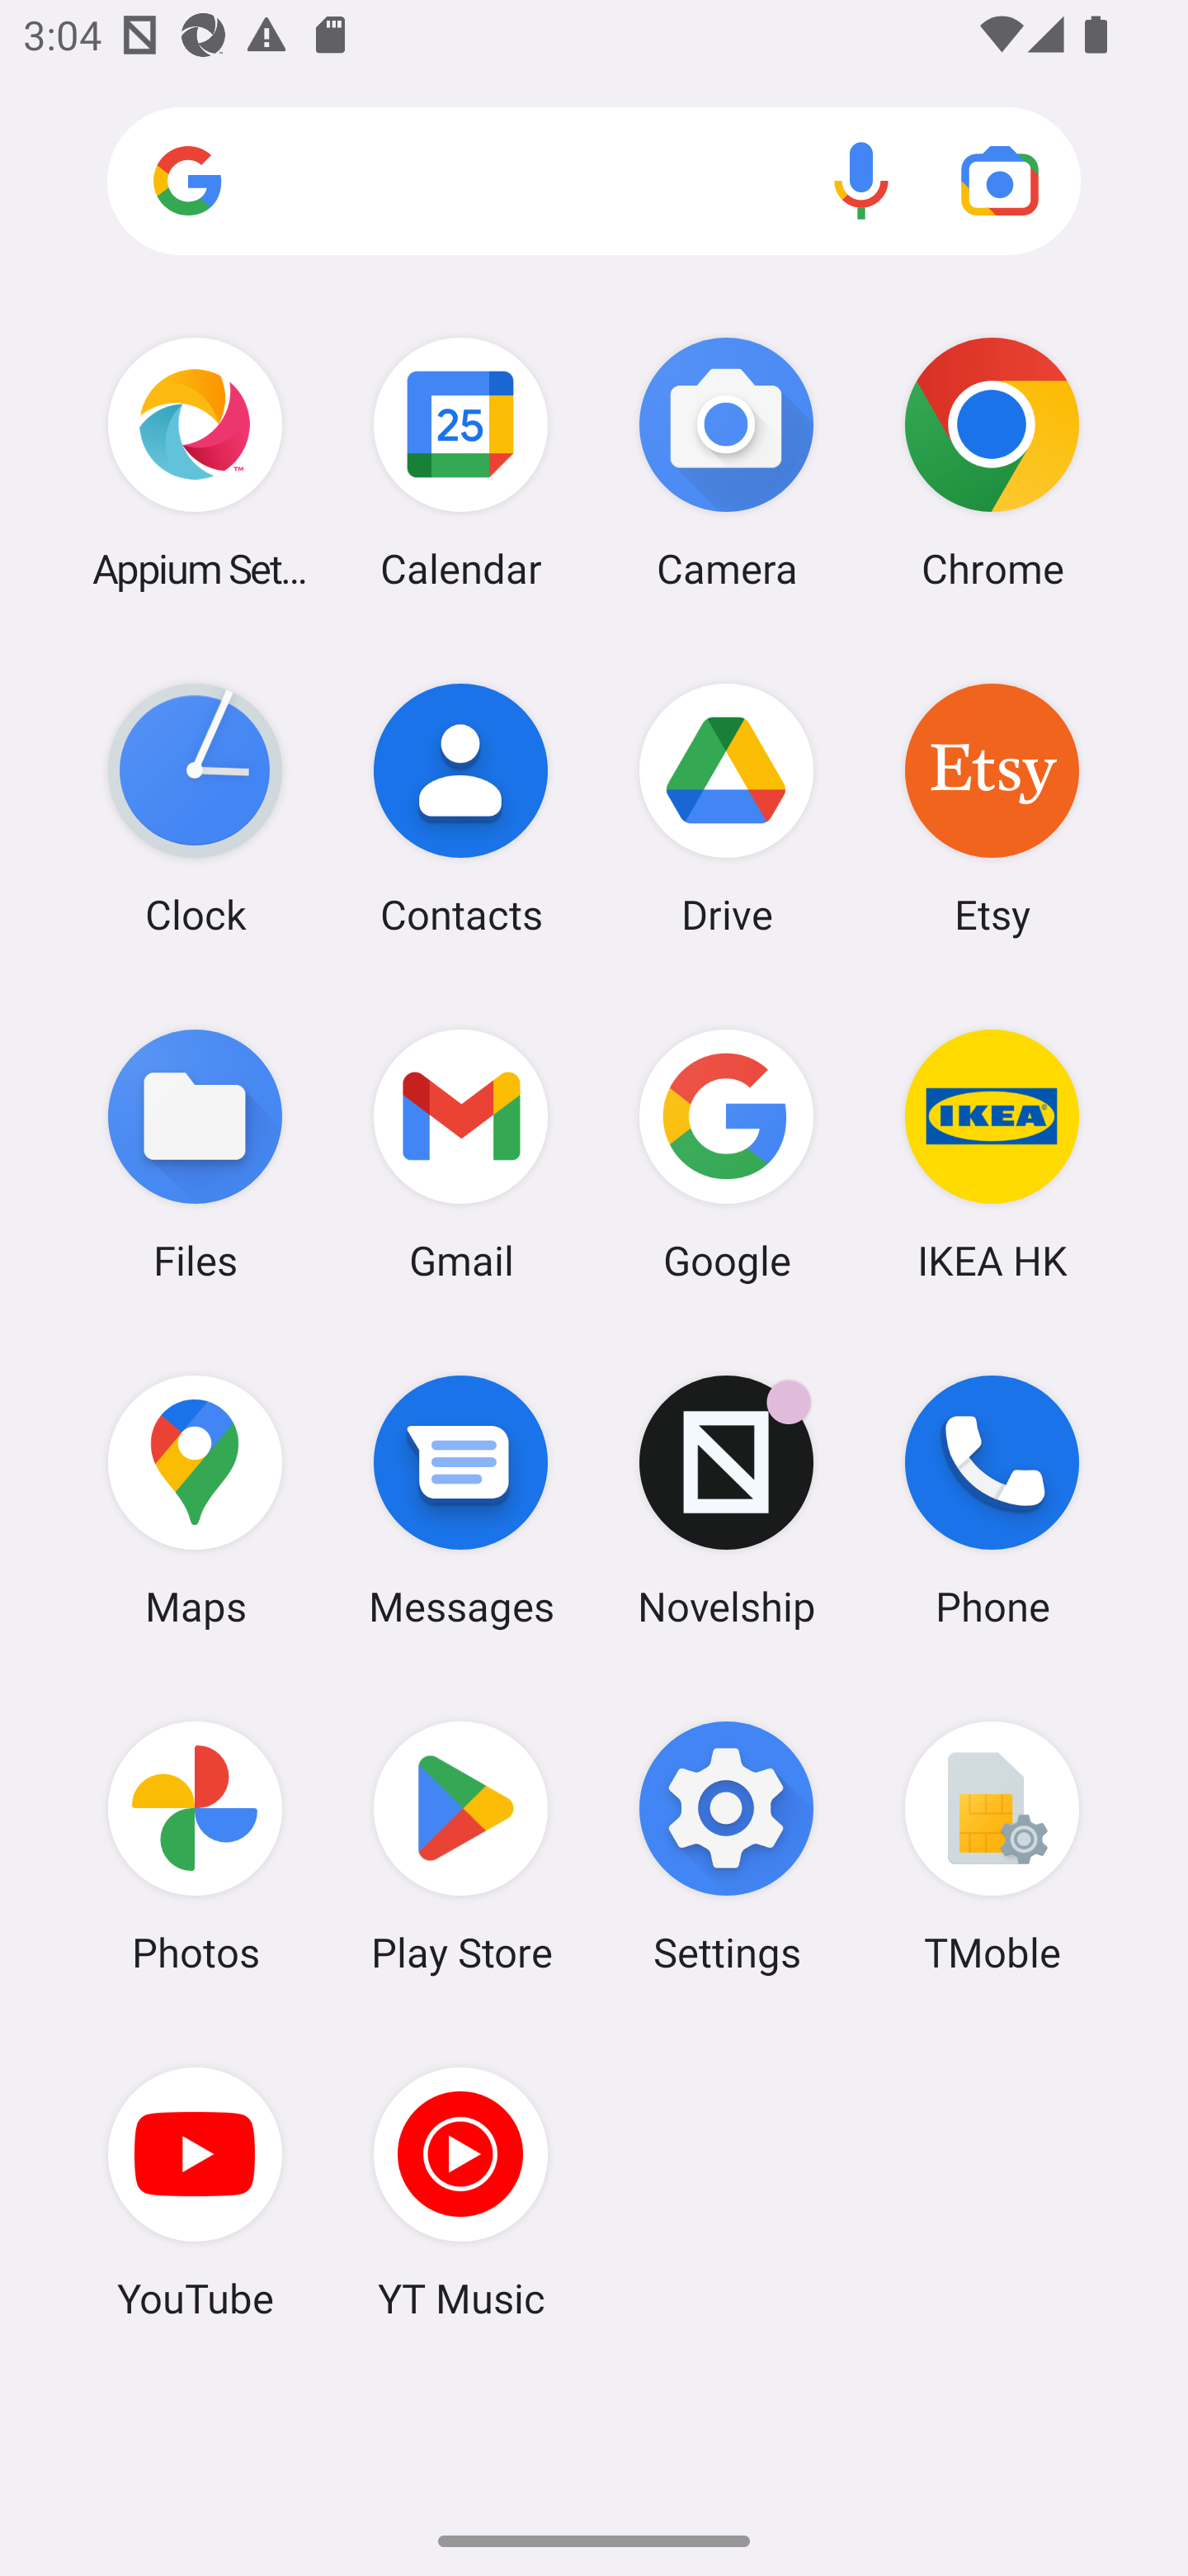 The image size is (1188, 2576). I want to click on Camera, so click(727, 462).